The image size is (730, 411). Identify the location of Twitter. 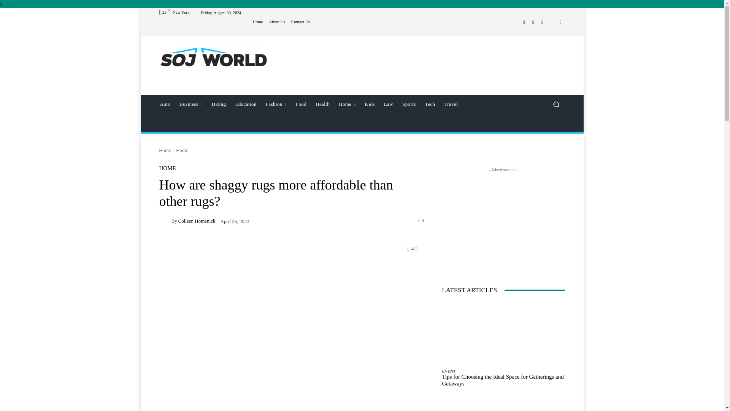
(542, 22).